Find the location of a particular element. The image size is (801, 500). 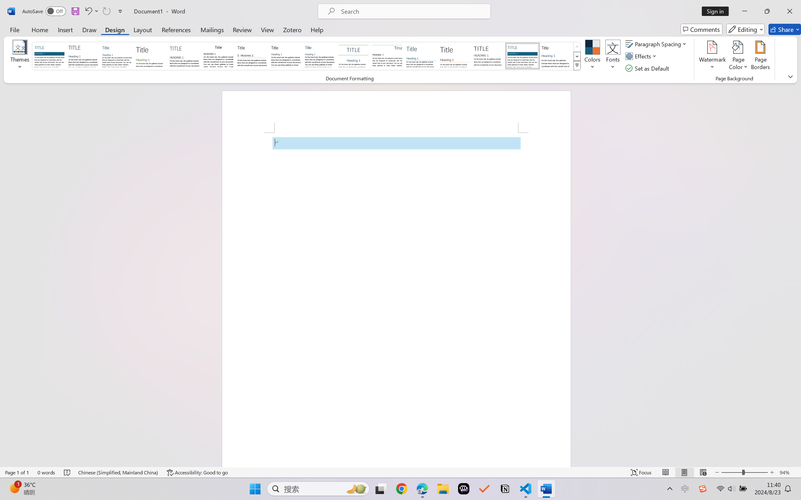

Page Borders... is located at coordinates (760, 56).